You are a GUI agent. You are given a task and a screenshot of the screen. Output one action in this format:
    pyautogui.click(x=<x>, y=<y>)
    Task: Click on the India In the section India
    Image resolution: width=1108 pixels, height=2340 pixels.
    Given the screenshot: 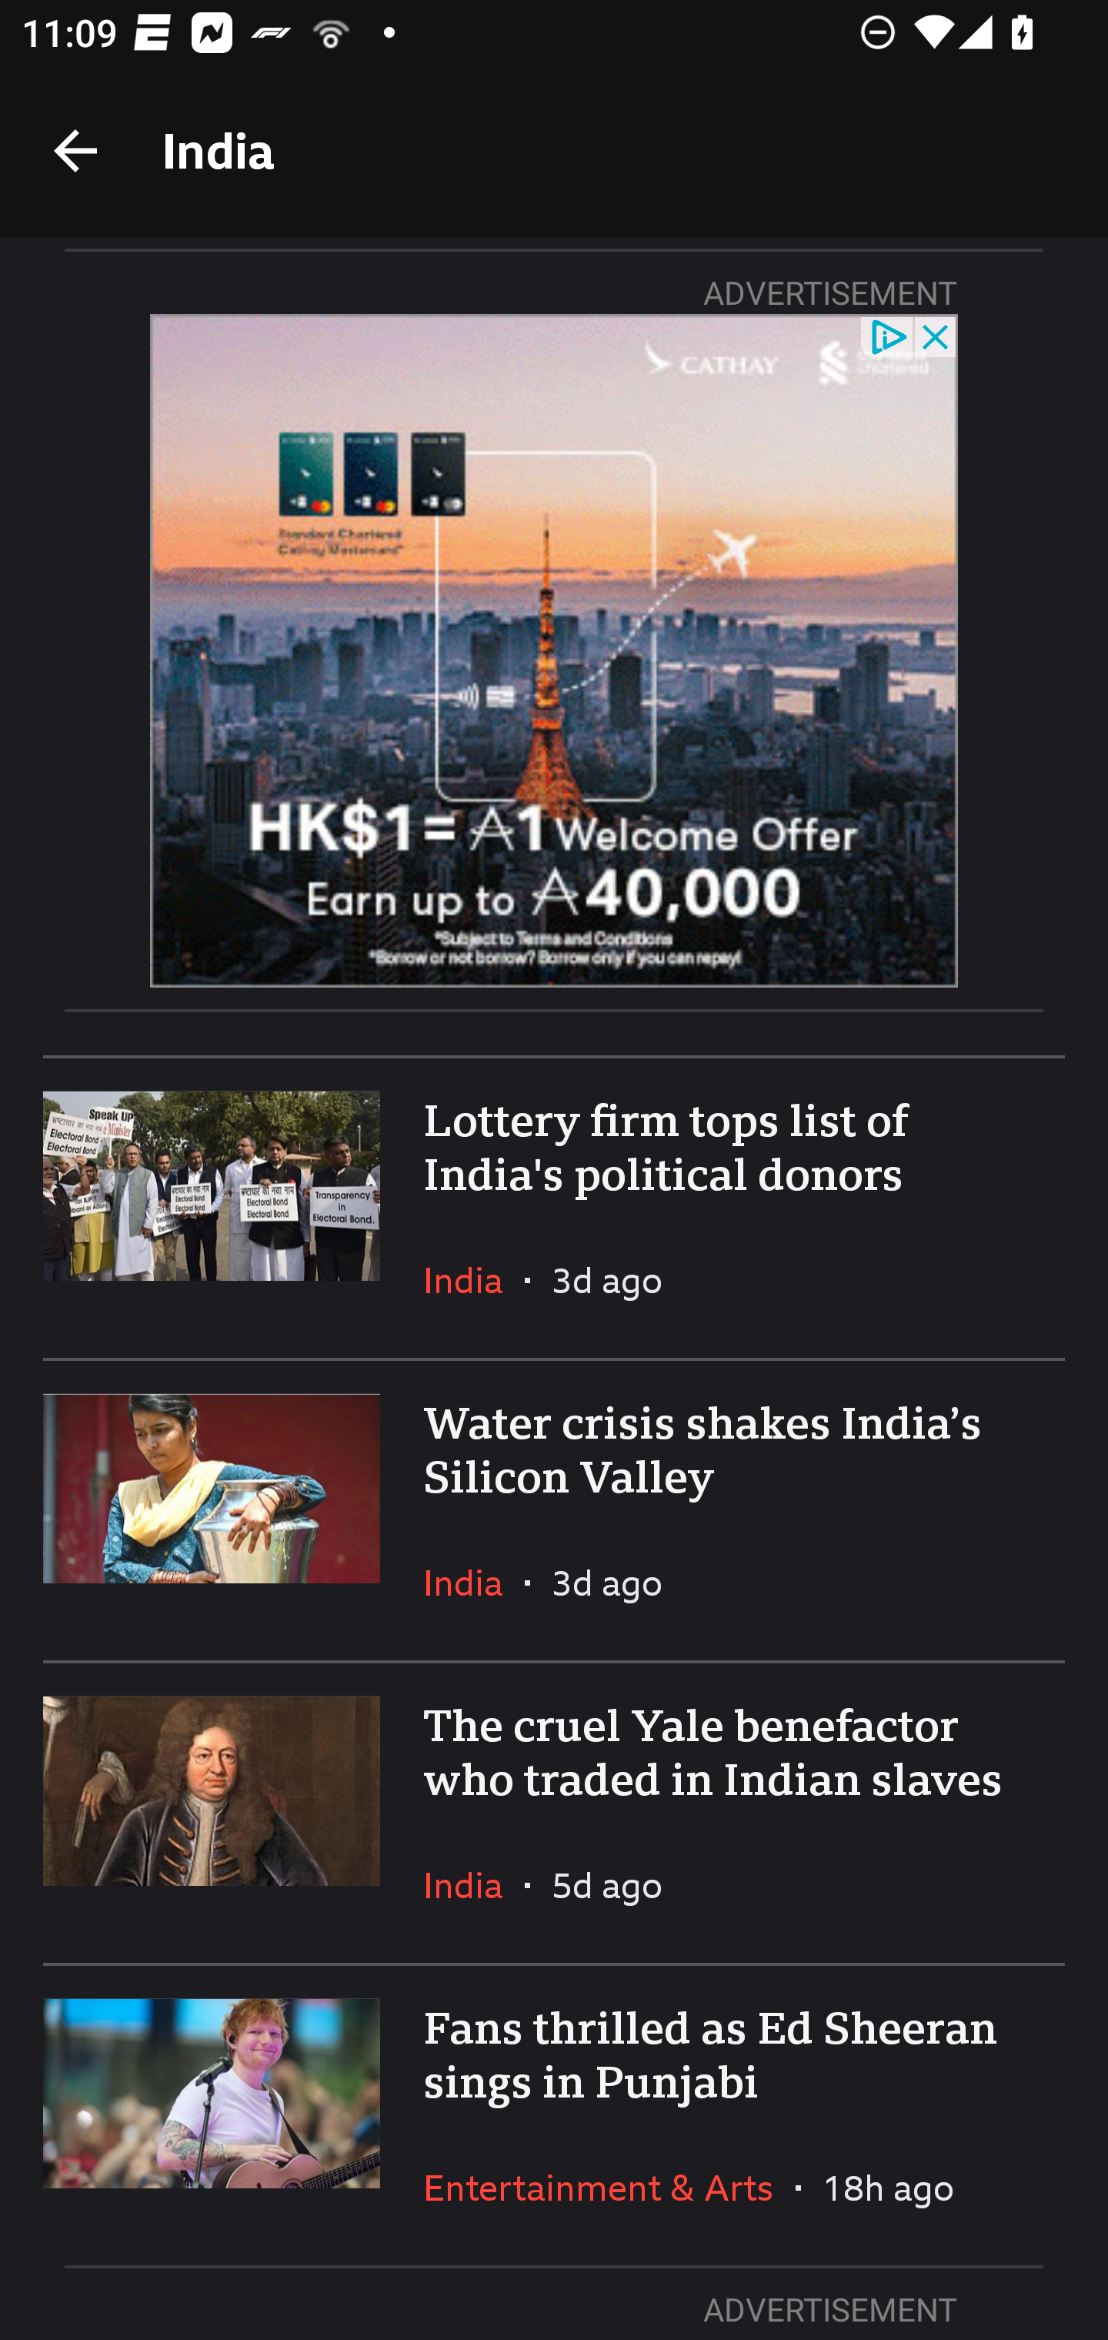 What is the action you would take?
    pyautogui.click(x=474, y=1884)
    